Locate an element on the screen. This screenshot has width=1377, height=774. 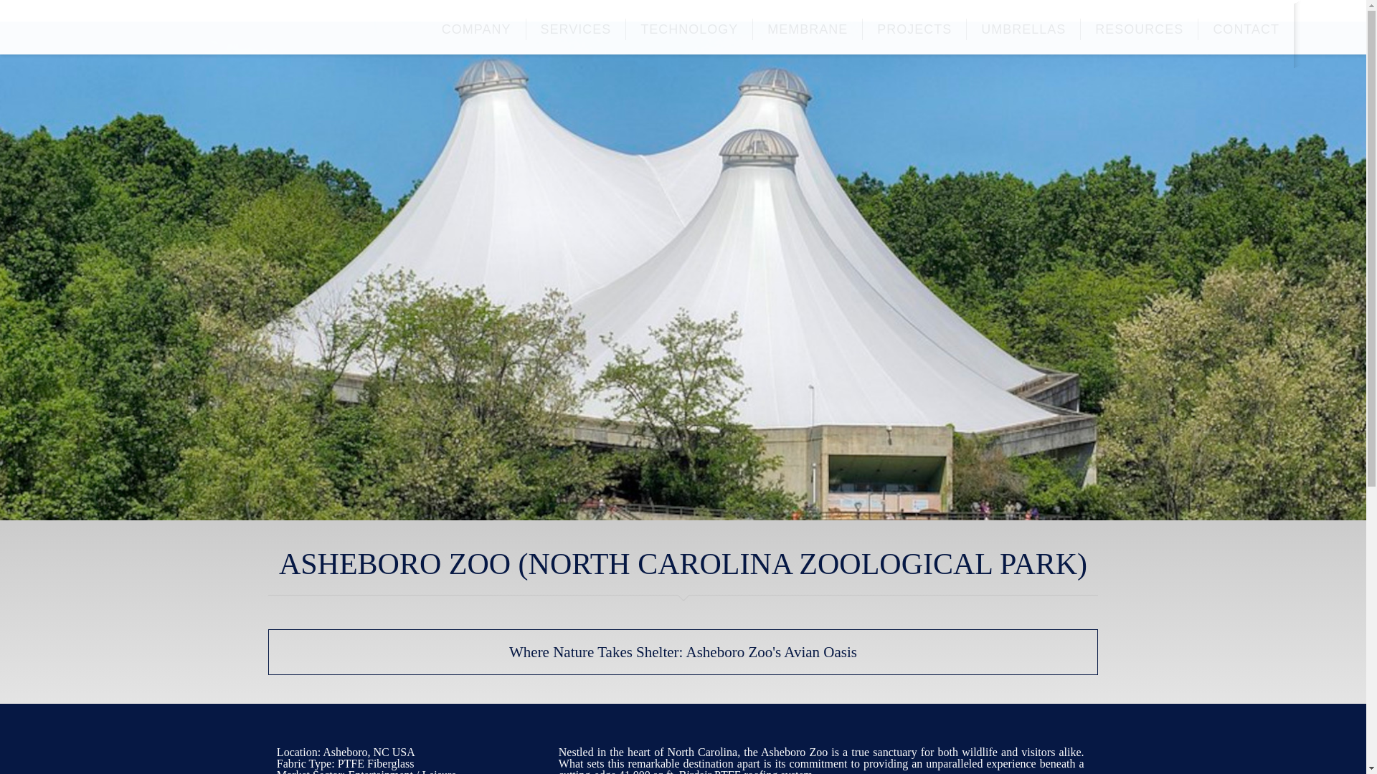
CONTACT is located at coordinates (1246, 29).